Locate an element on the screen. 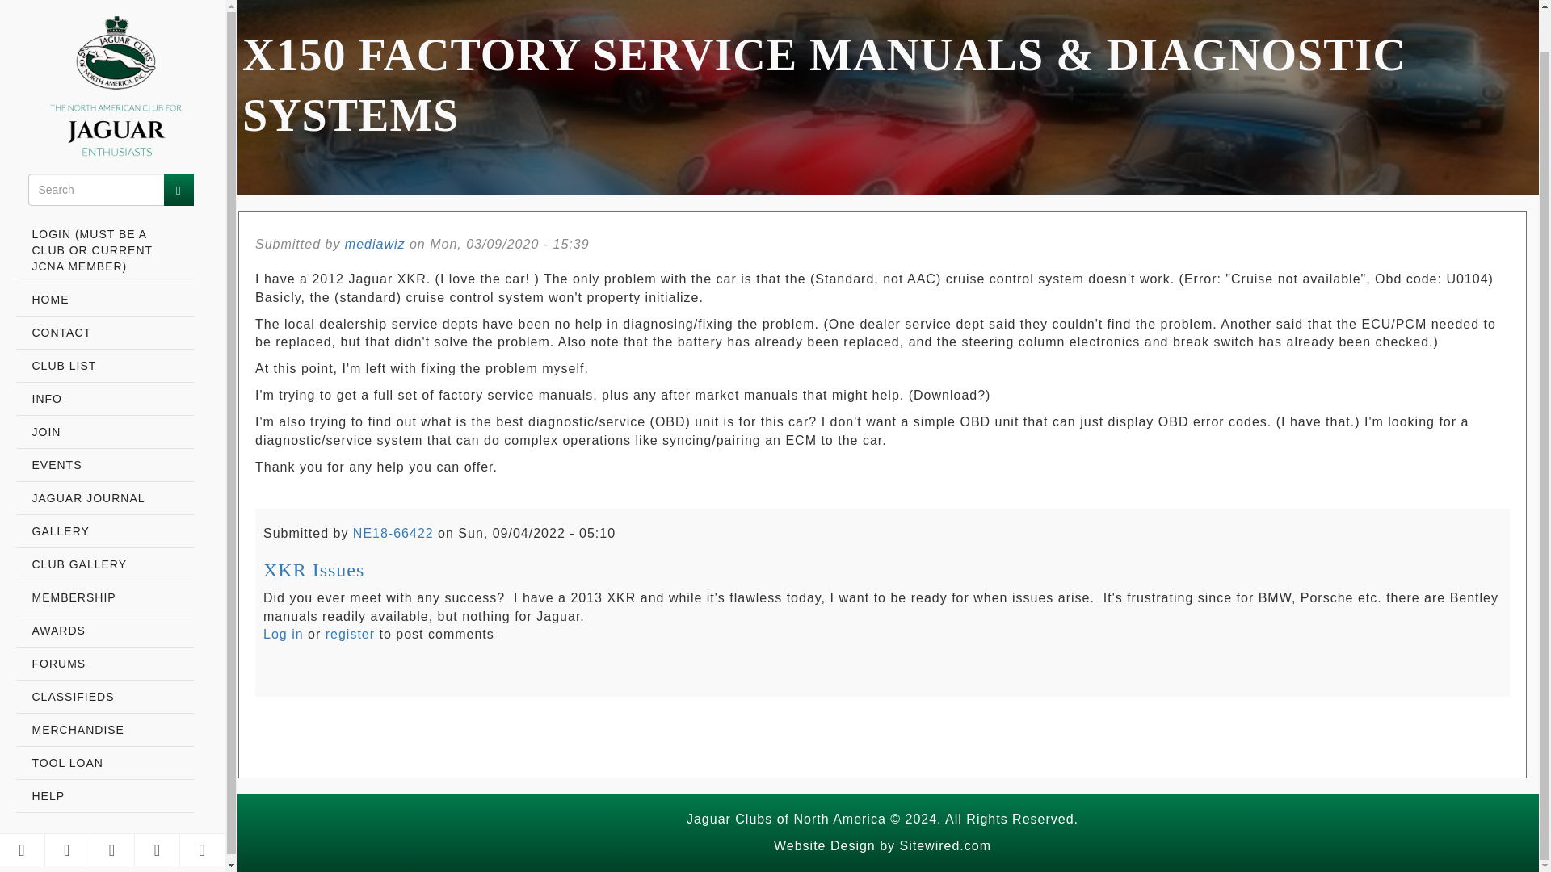  CONTACT is located at coordinates (105, 289).